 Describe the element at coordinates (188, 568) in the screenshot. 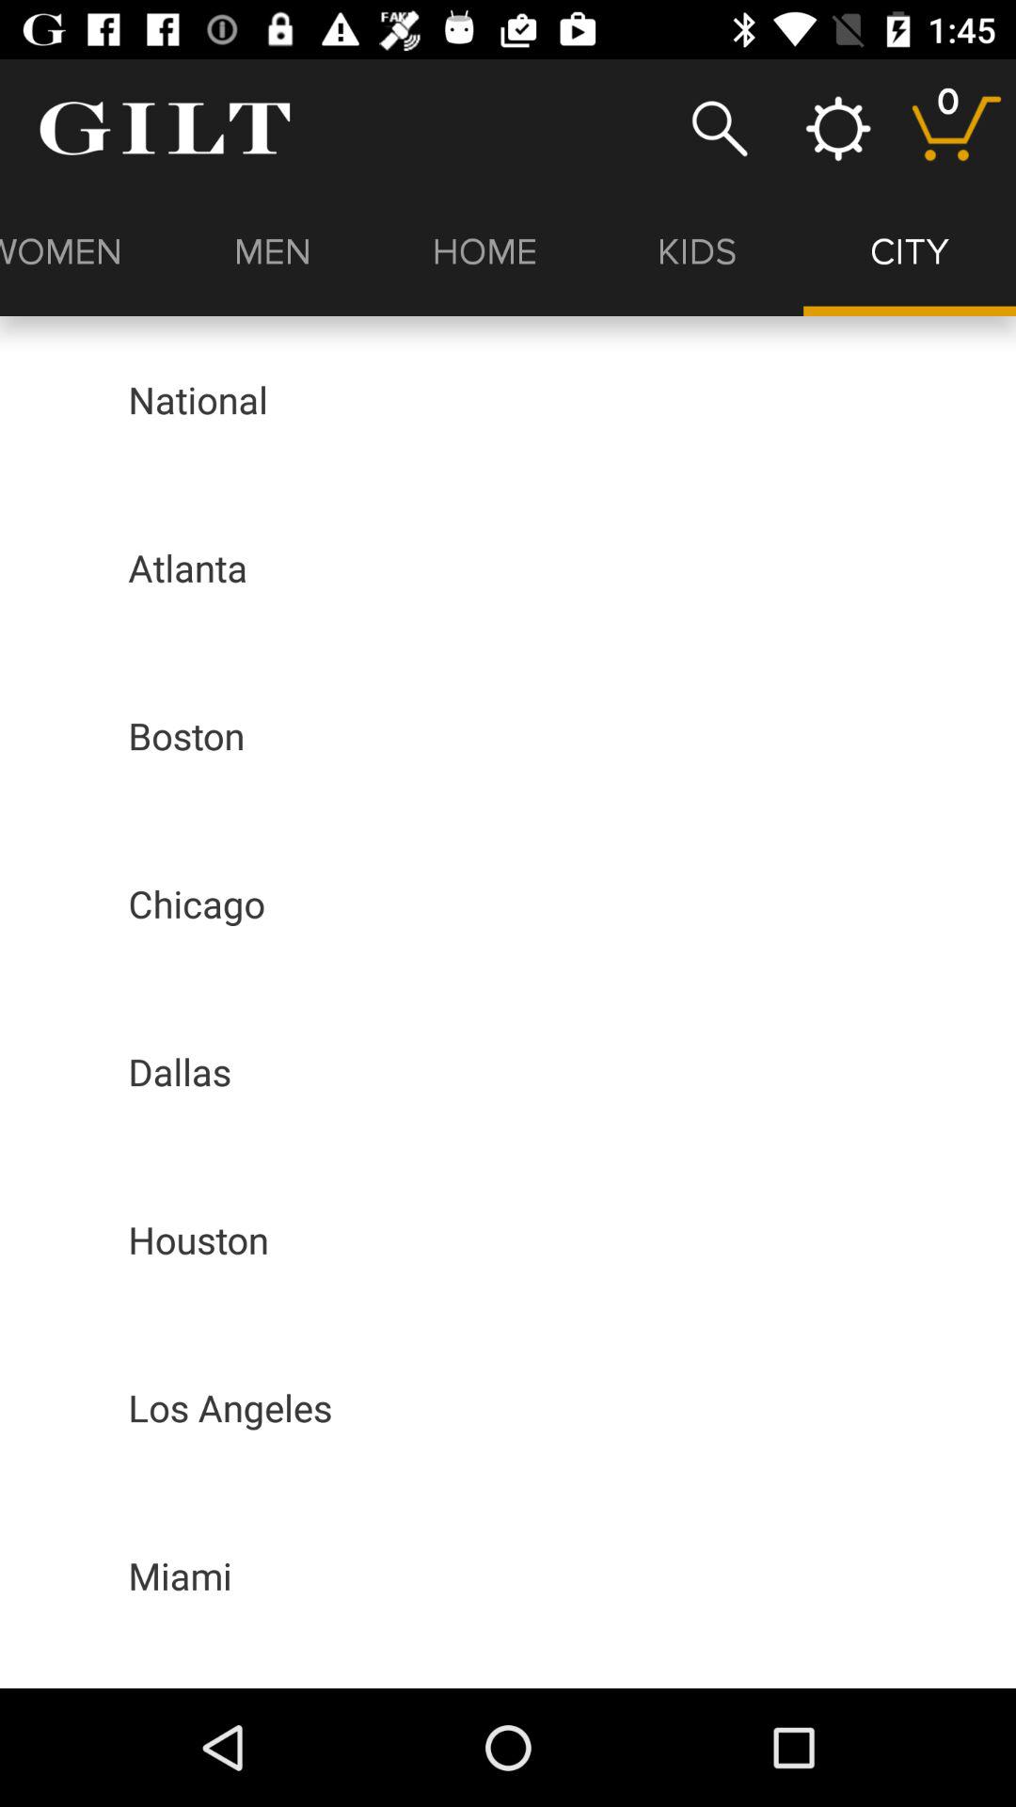

I see `swipe until the atlanta app` at that location.